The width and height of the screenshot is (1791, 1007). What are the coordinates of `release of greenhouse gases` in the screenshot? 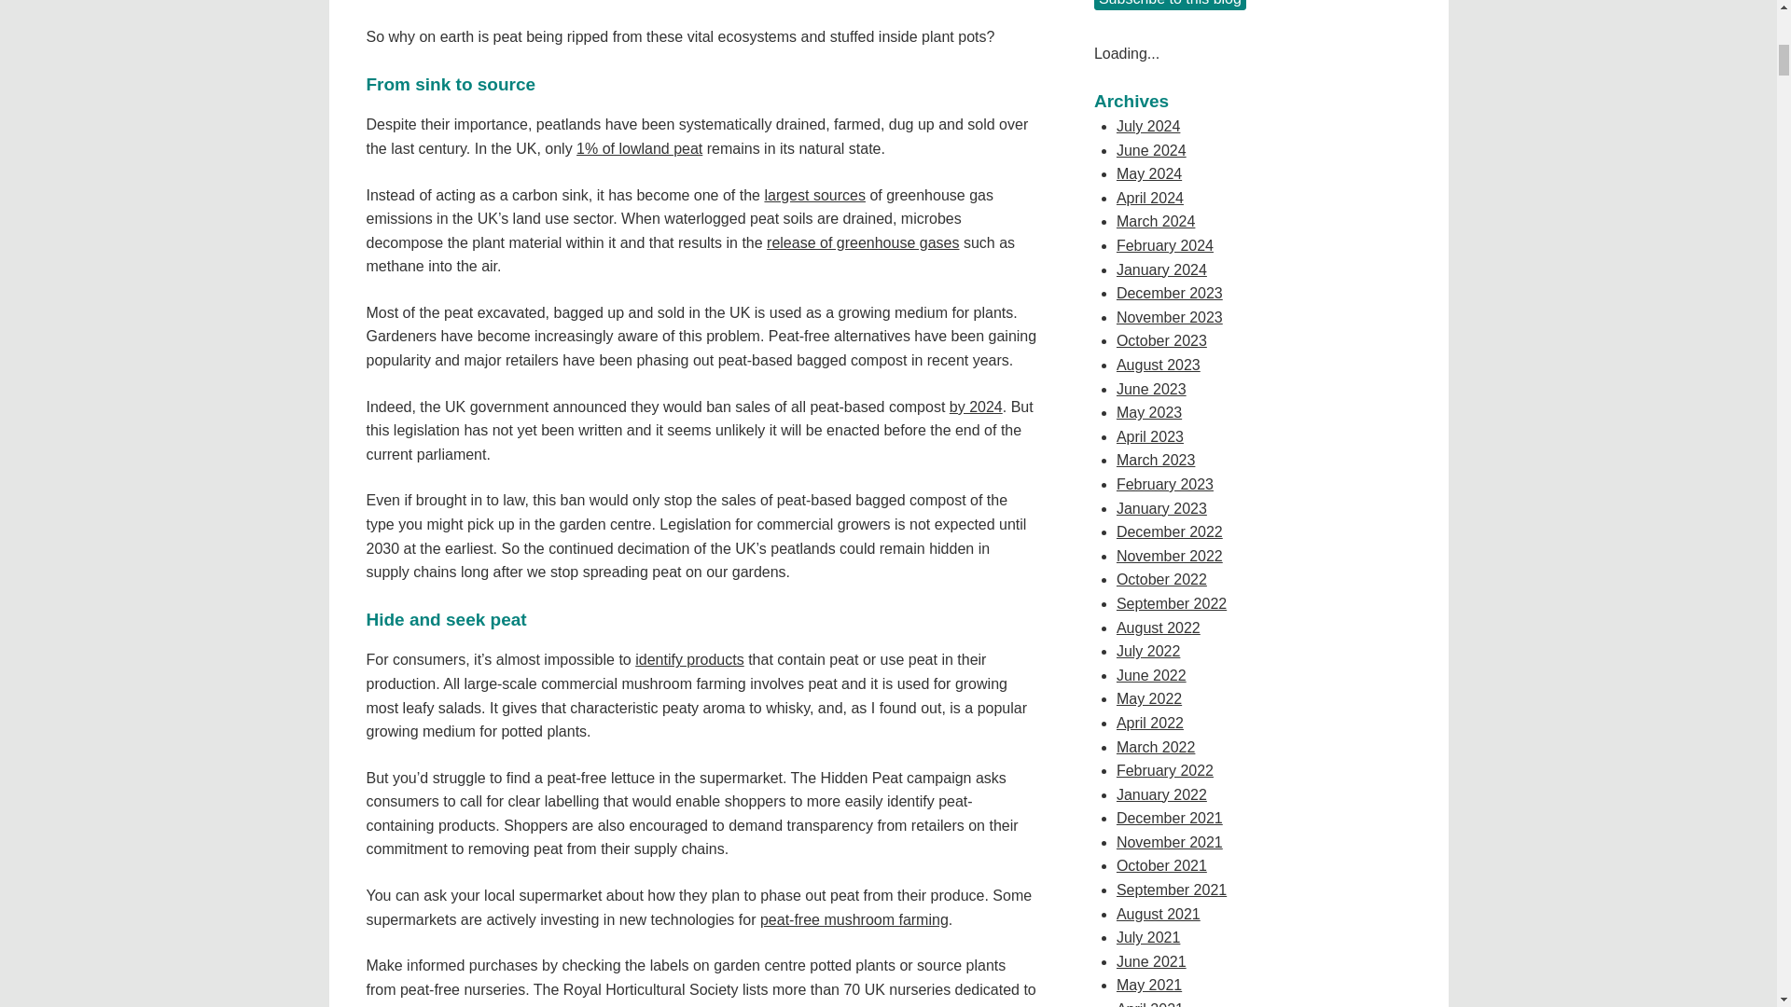 It's located at (862, 242).